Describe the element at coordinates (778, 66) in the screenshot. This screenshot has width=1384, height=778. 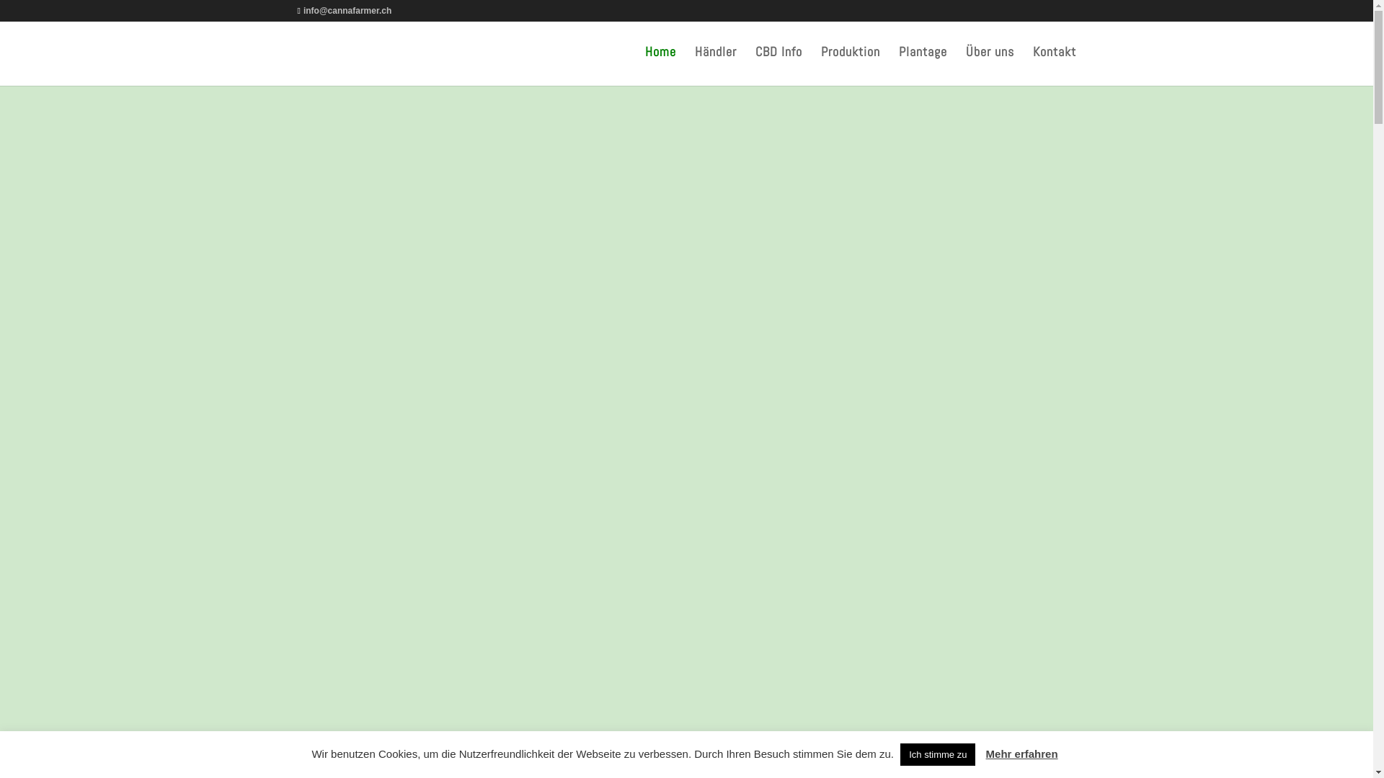
I see `CBD Info` at that location.